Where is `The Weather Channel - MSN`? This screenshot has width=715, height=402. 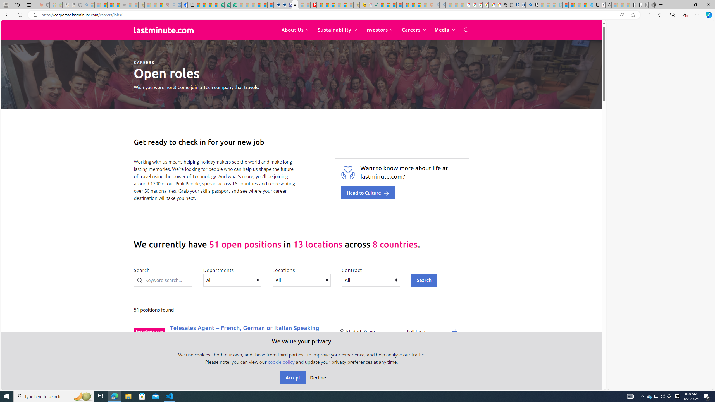
The Weather Channel - MSN is located at coordinates (104, 5).